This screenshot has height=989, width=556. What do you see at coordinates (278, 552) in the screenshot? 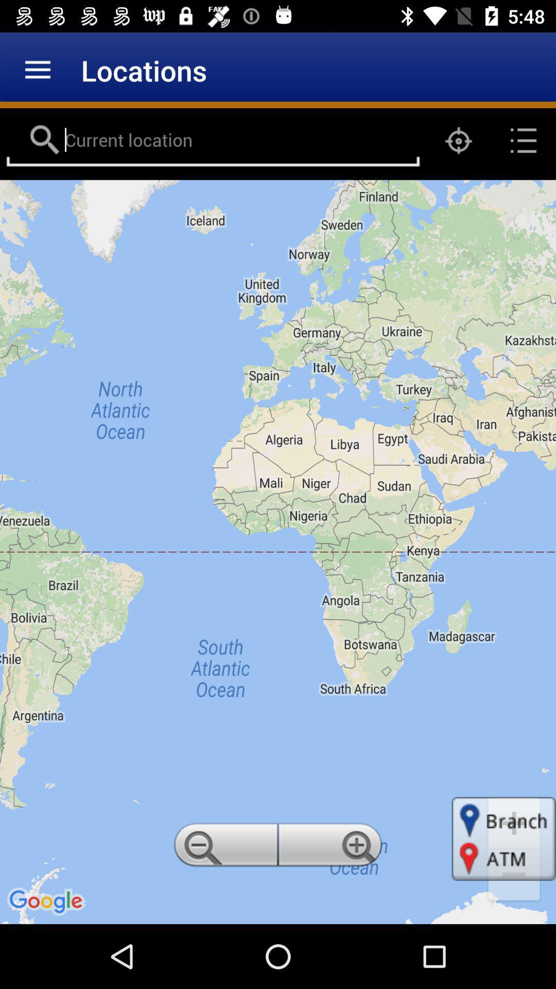
I see `turn off item at the center` at bounding box center [278, 552].